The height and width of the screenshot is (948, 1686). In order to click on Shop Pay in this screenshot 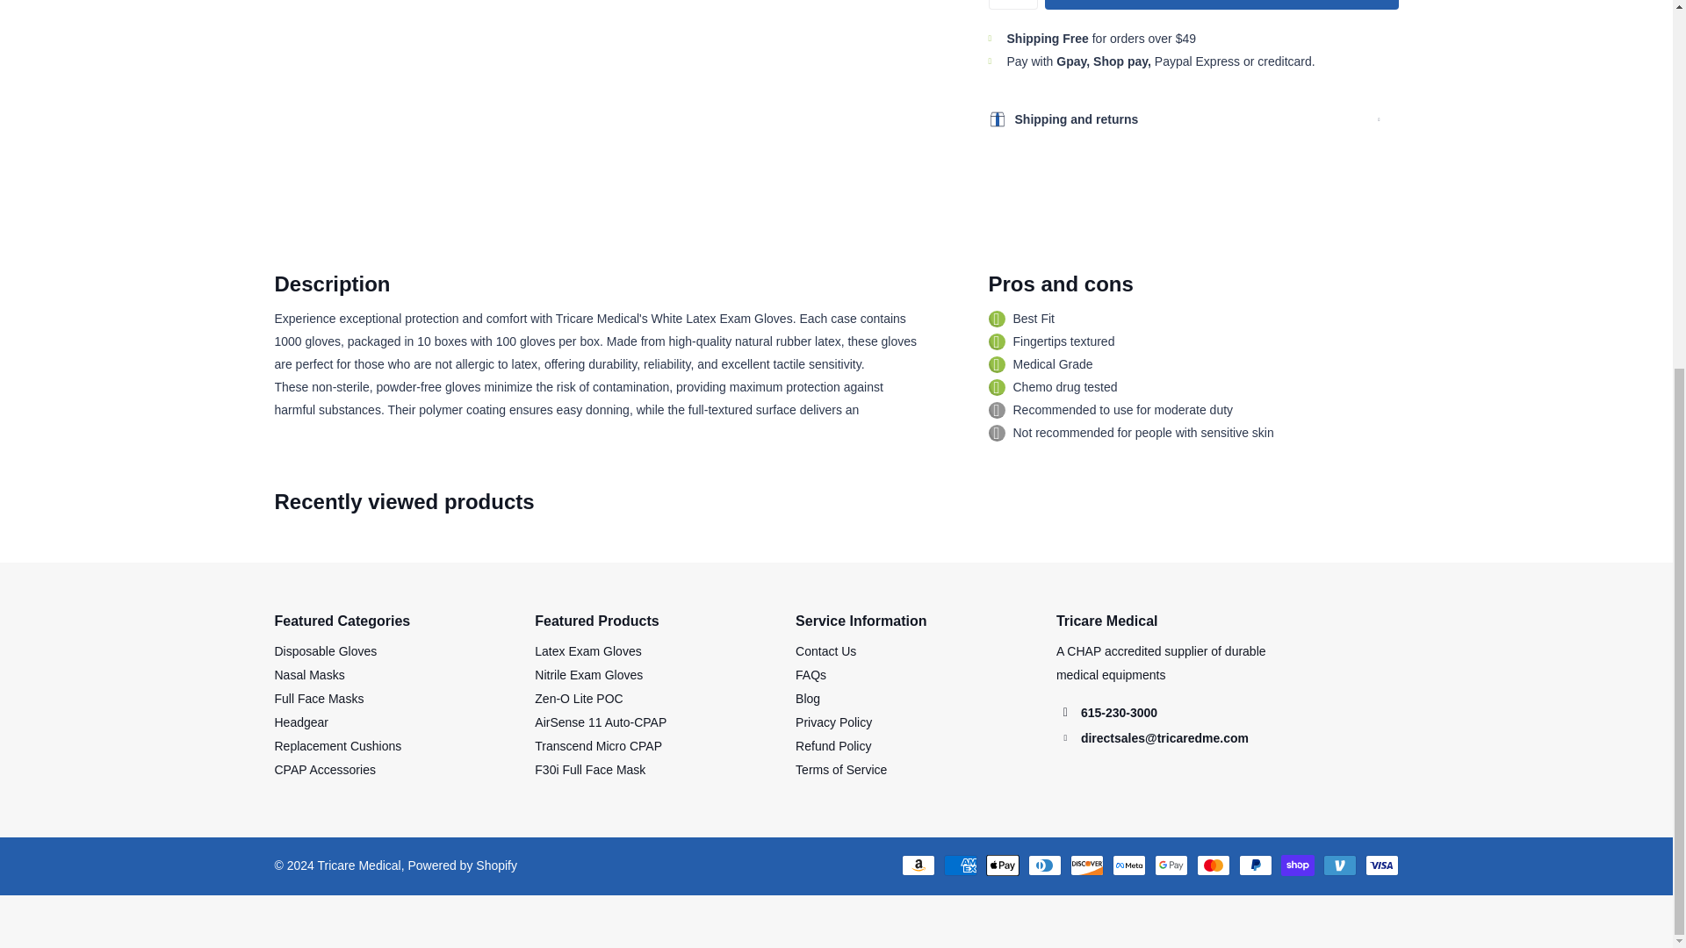, I will do `click(1296, 865)`.